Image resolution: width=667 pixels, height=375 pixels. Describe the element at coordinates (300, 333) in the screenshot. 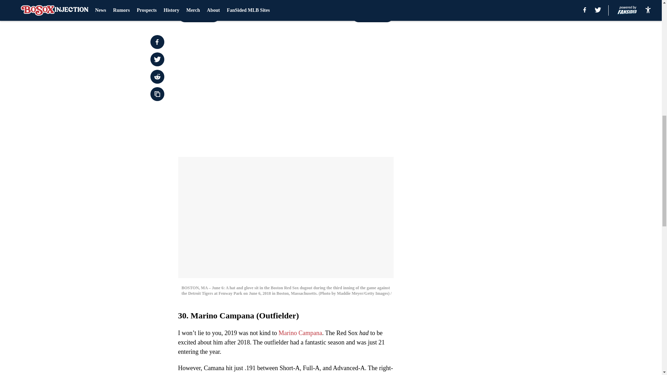

I see `Marino Campana` at that location.